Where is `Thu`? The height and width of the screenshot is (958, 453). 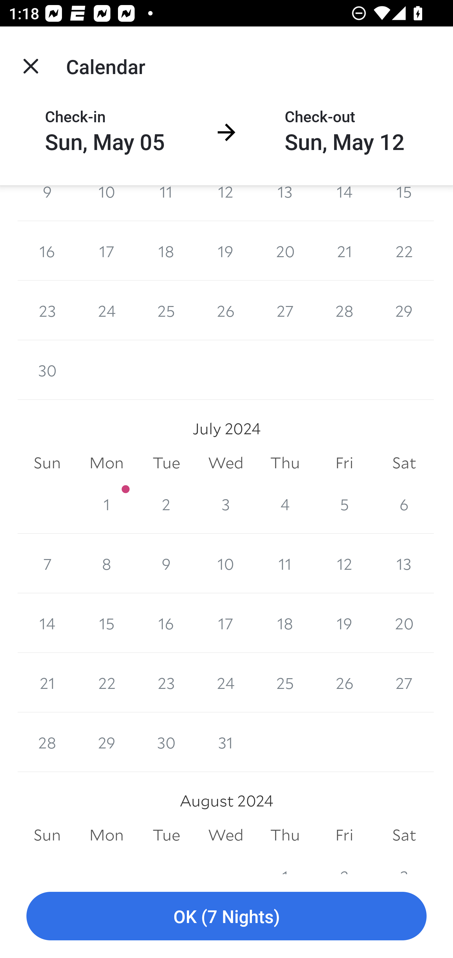 Thu is located at coordinates (285, 463).